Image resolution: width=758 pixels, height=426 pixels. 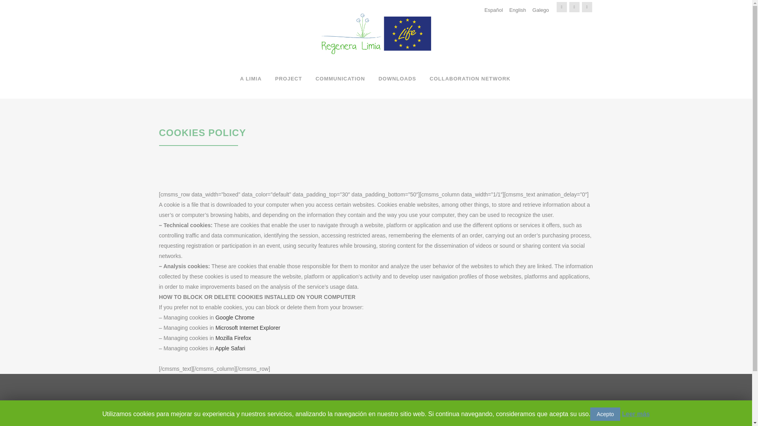 I want to click on A LIMIA, so click(x=251, y=79).